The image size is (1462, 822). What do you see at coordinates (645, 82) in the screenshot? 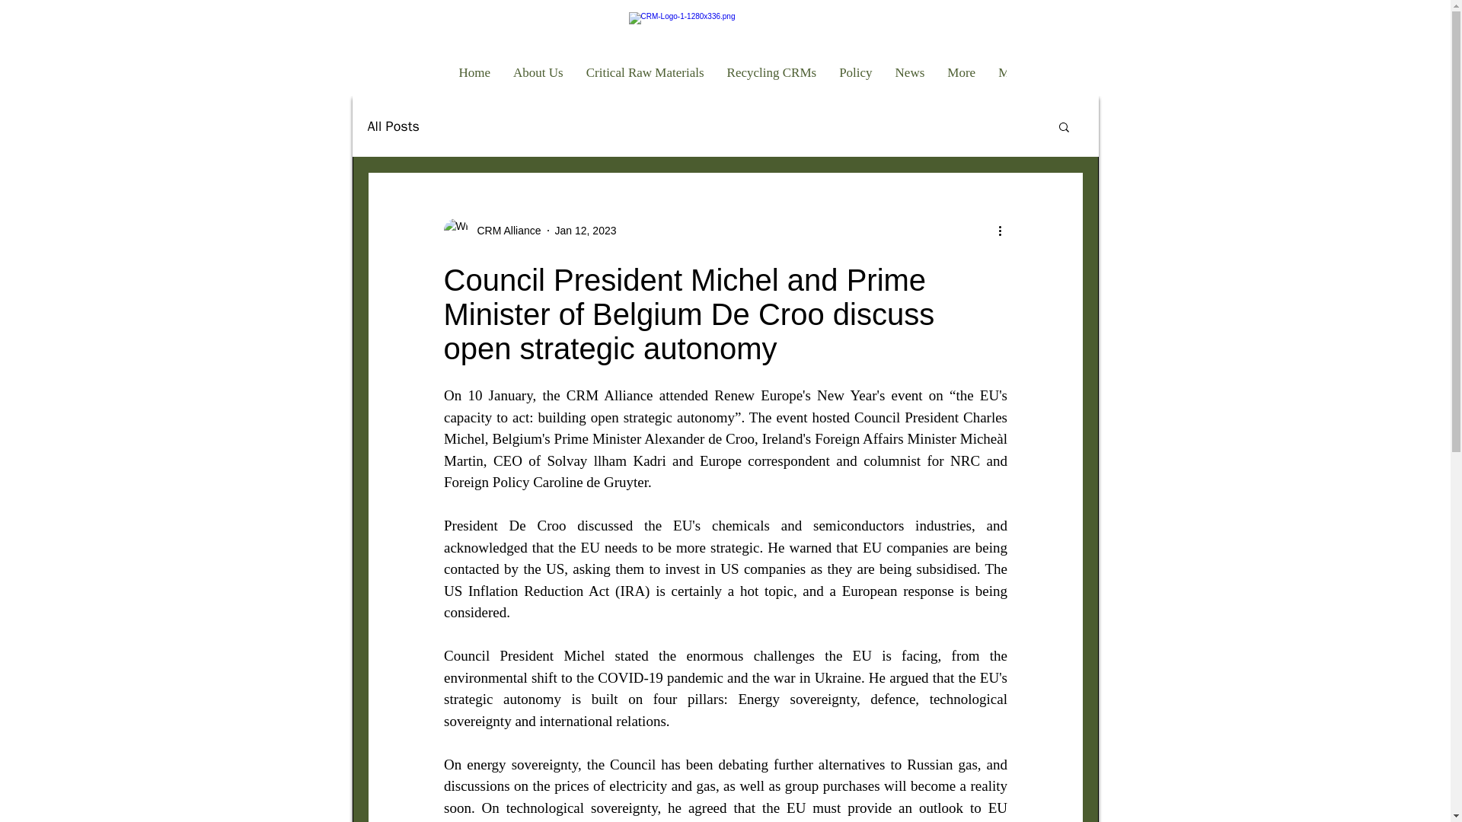
I see `Critical Raw Materials` at bounding box center [645, 82].